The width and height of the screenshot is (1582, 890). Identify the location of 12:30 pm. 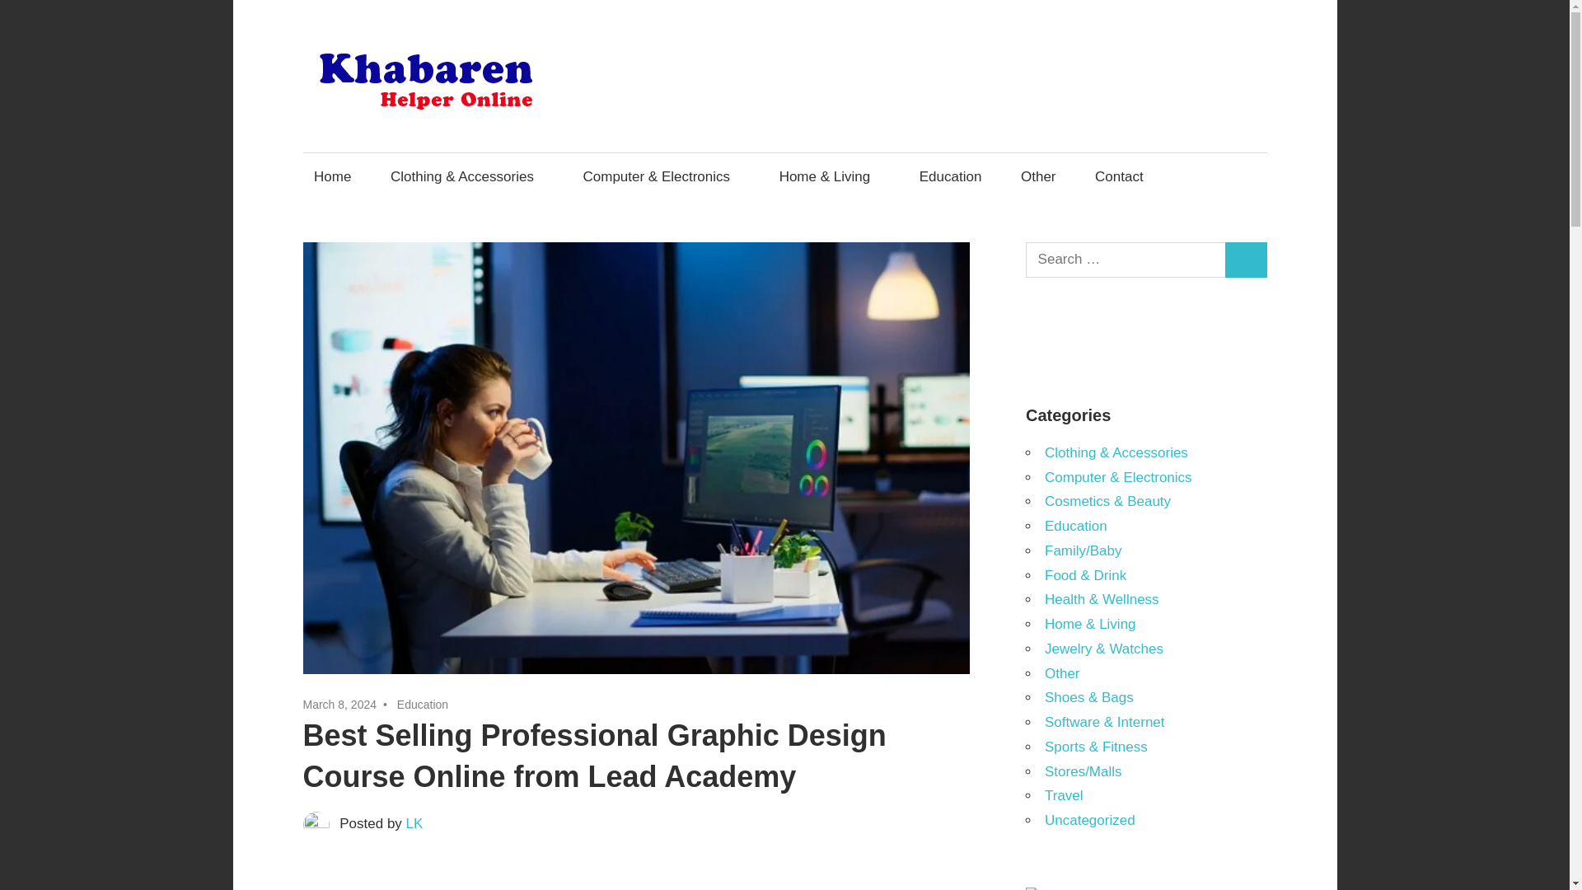
(340, 704).